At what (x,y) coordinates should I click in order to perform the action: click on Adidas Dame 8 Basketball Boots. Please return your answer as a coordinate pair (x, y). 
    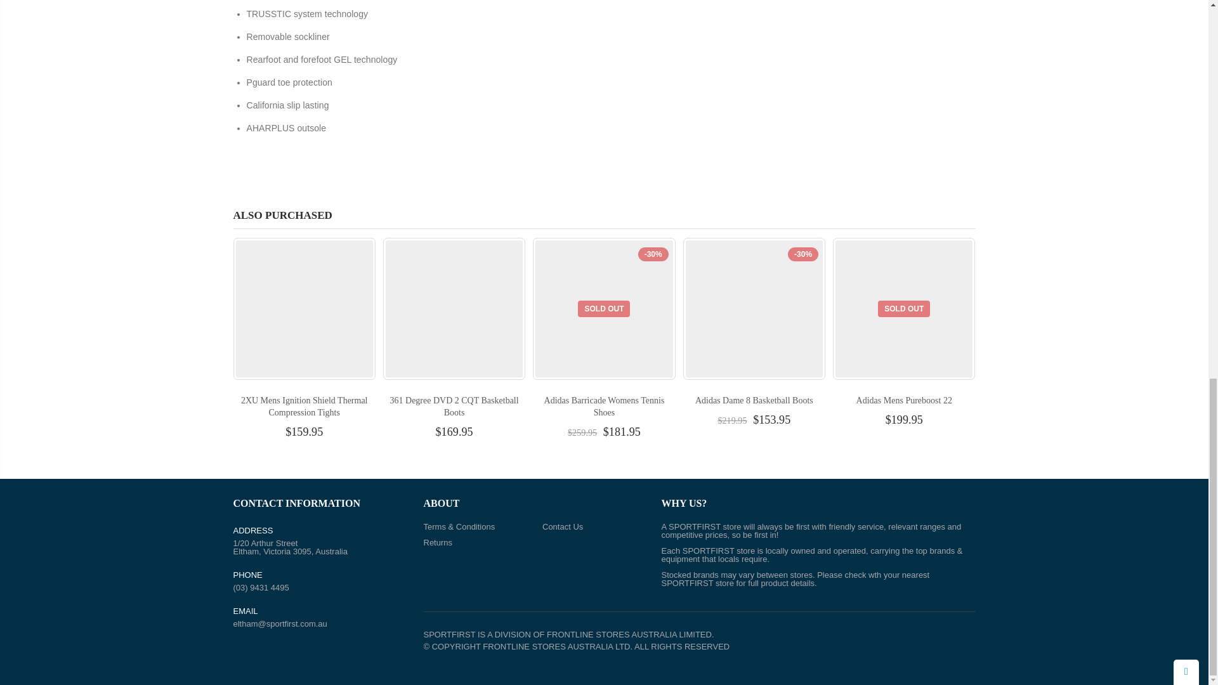
    Looking at the image, I should click on (754, 401).